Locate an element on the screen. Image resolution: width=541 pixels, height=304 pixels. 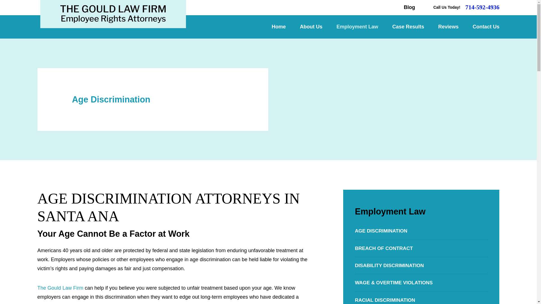
Case Results is located at coordinates (408, 27).